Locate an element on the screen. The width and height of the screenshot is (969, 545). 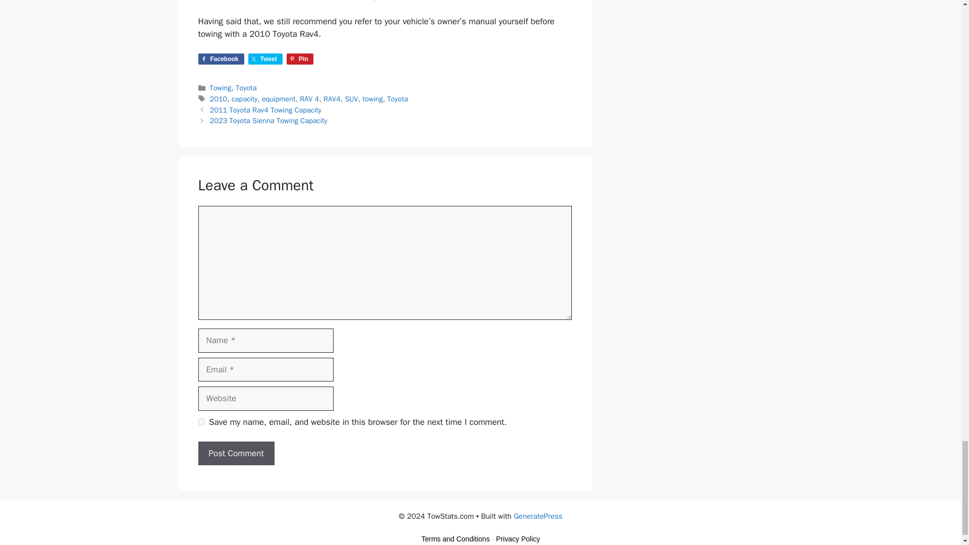
Share on Twitter is located at coordinates (265, 59).